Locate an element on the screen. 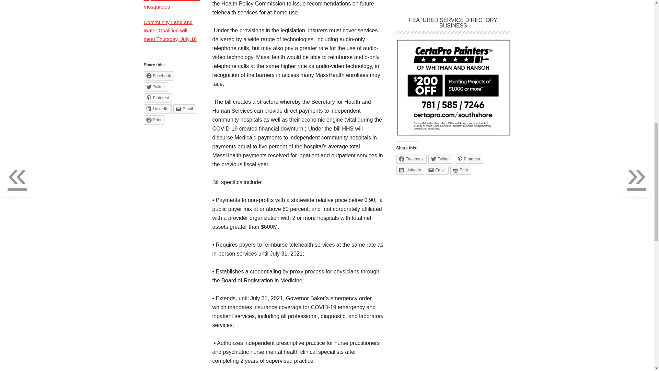 Image resolution: width=659 pixels, height=371 pixels. Click to share on Twitter is located at coordinates (441, 159).